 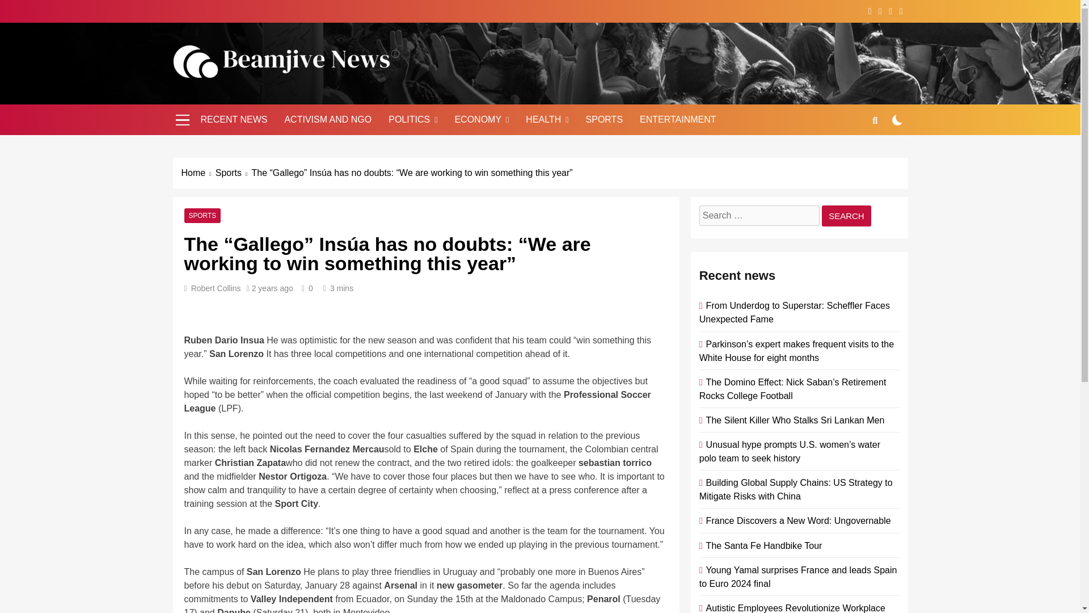 What do you see at coordinates (259, 94) in the screenshot?
I see `Beamjive News` at bounding box center [259, 94].